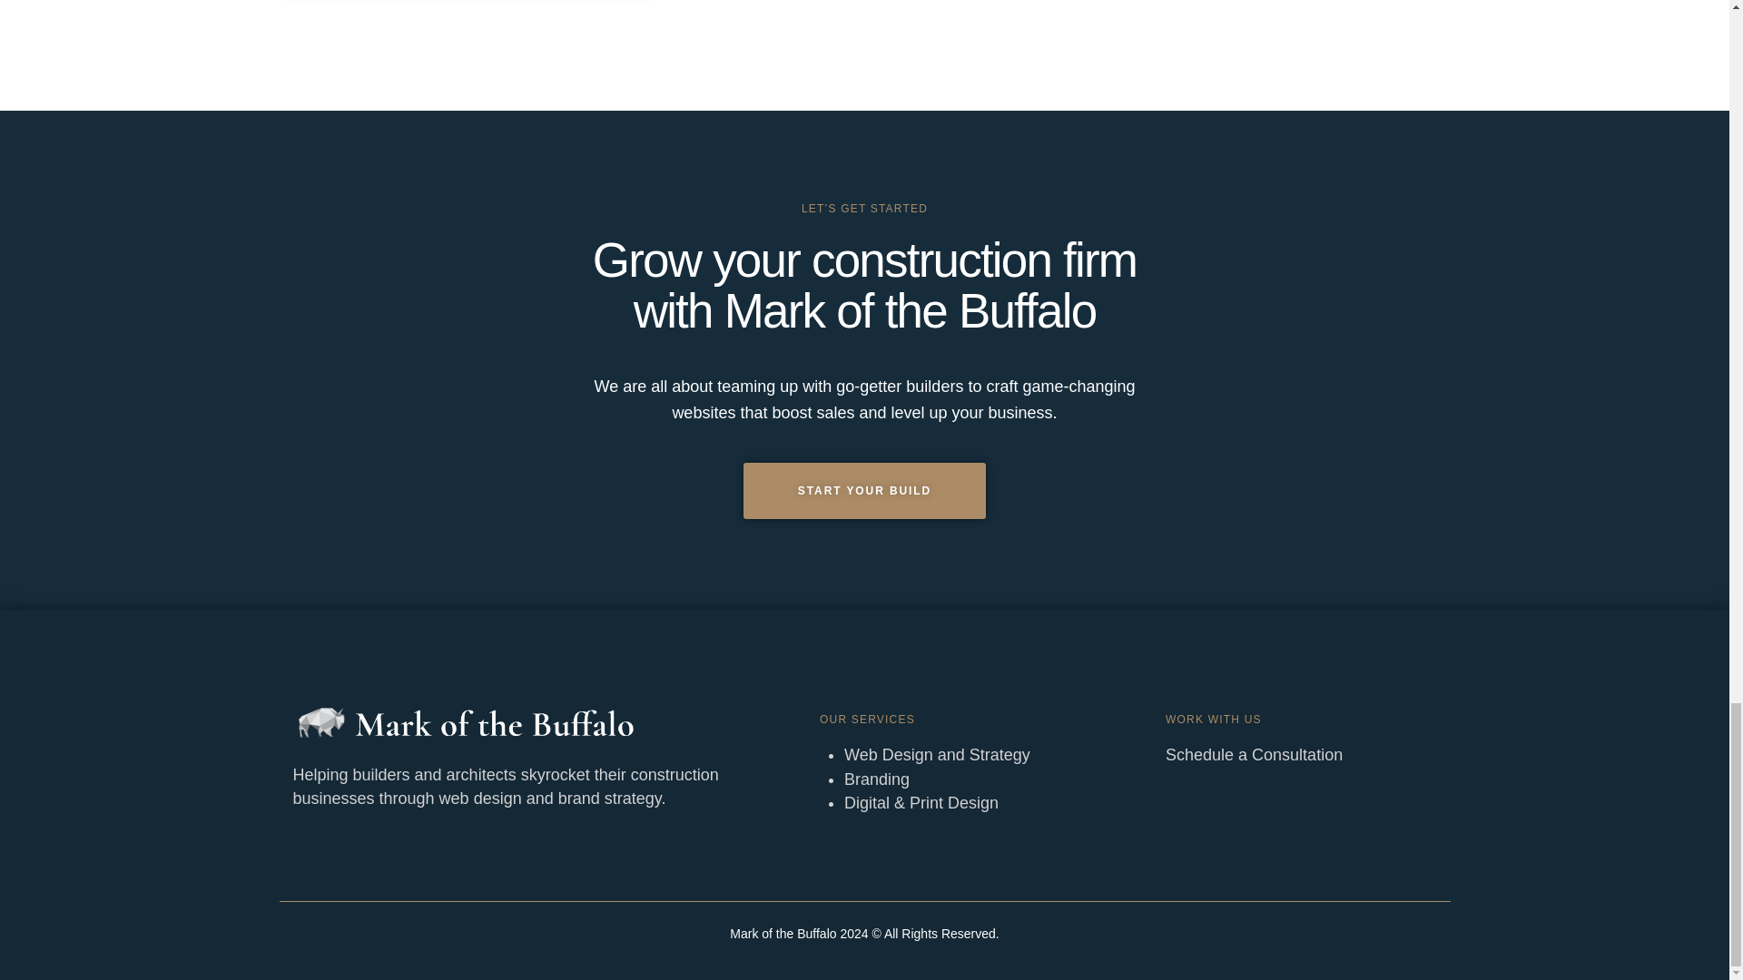 This screenshot has height=980, width=1743. What do you see at coordinates (864, 490) in the screenshot?
I see `START YOUR BUILD` at bounding box center [864, 490].